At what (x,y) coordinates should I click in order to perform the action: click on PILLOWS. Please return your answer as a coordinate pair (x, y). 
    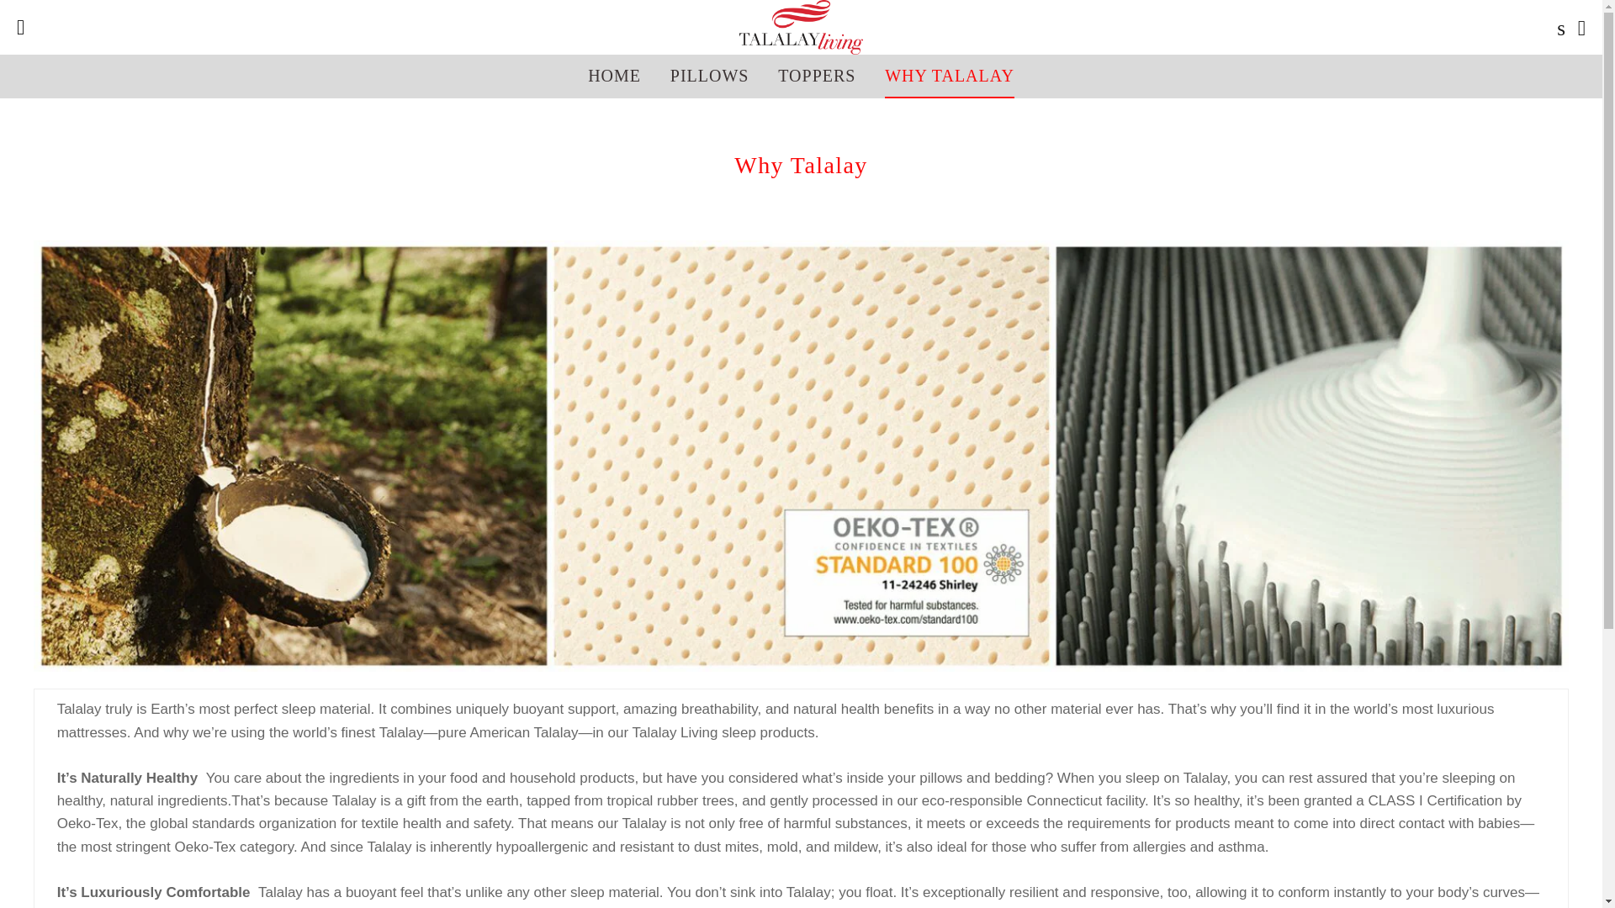
    Looking at the image, I should click on (710, 75).